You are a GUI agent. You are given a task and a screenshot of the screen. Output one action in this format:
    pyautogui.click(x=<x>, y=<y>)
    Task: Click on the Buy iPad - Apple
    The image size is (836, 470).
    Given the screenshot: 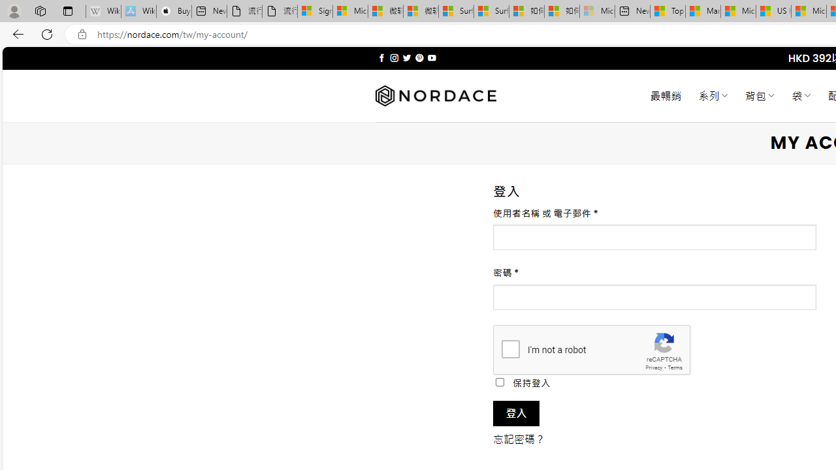 What is the action you would take?
    pyautogui.click(x=174, y=12)
    